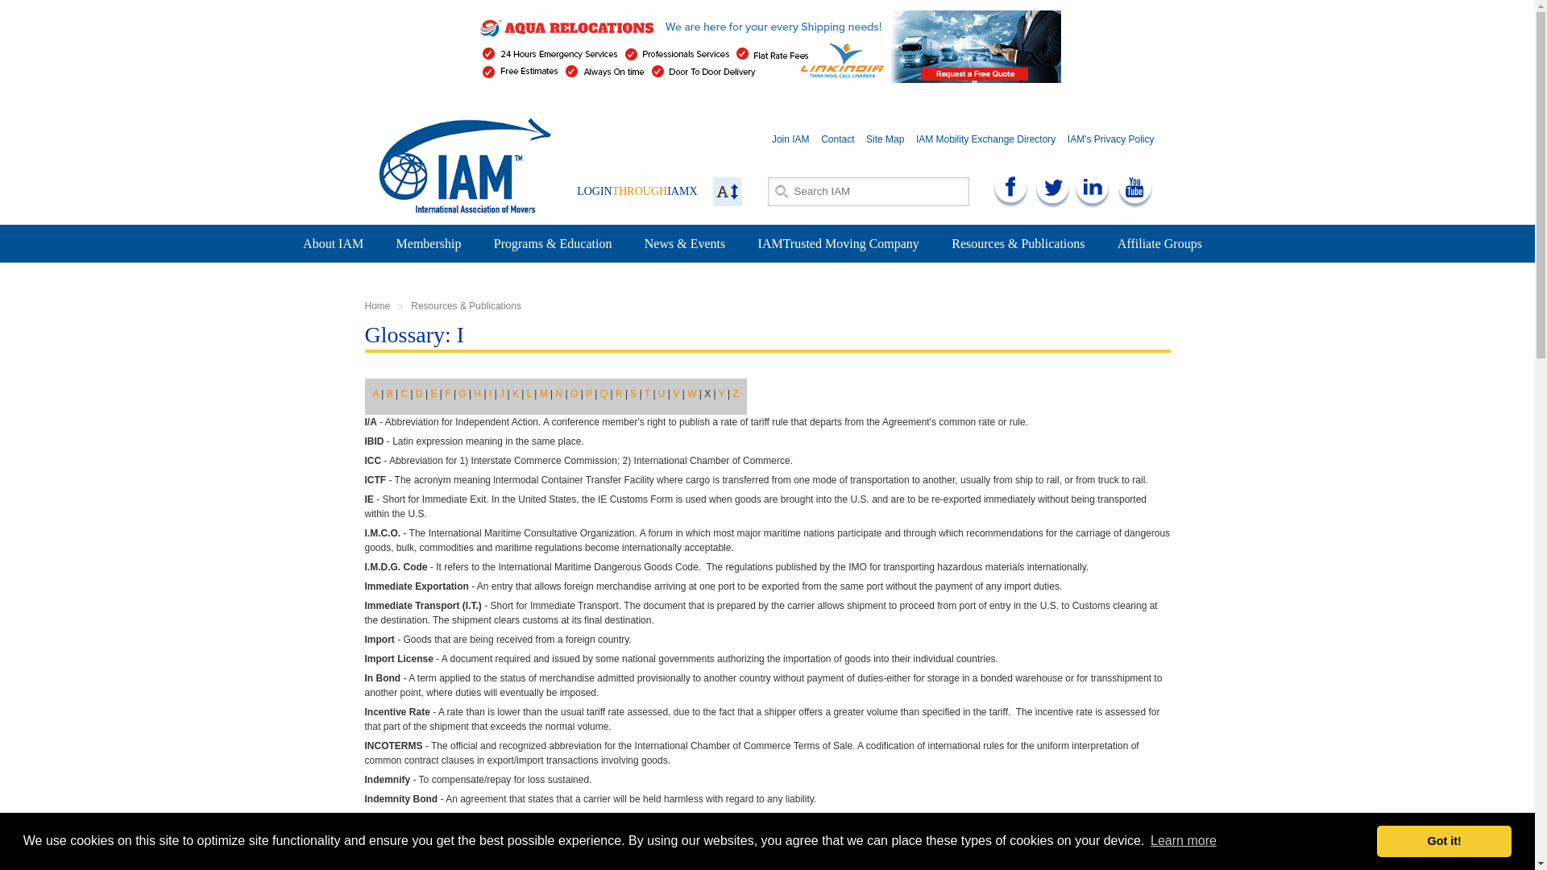 The height and width of the screenshot is (870, 1547). I want to click on IAM on YouTube, so click(1134, 188).